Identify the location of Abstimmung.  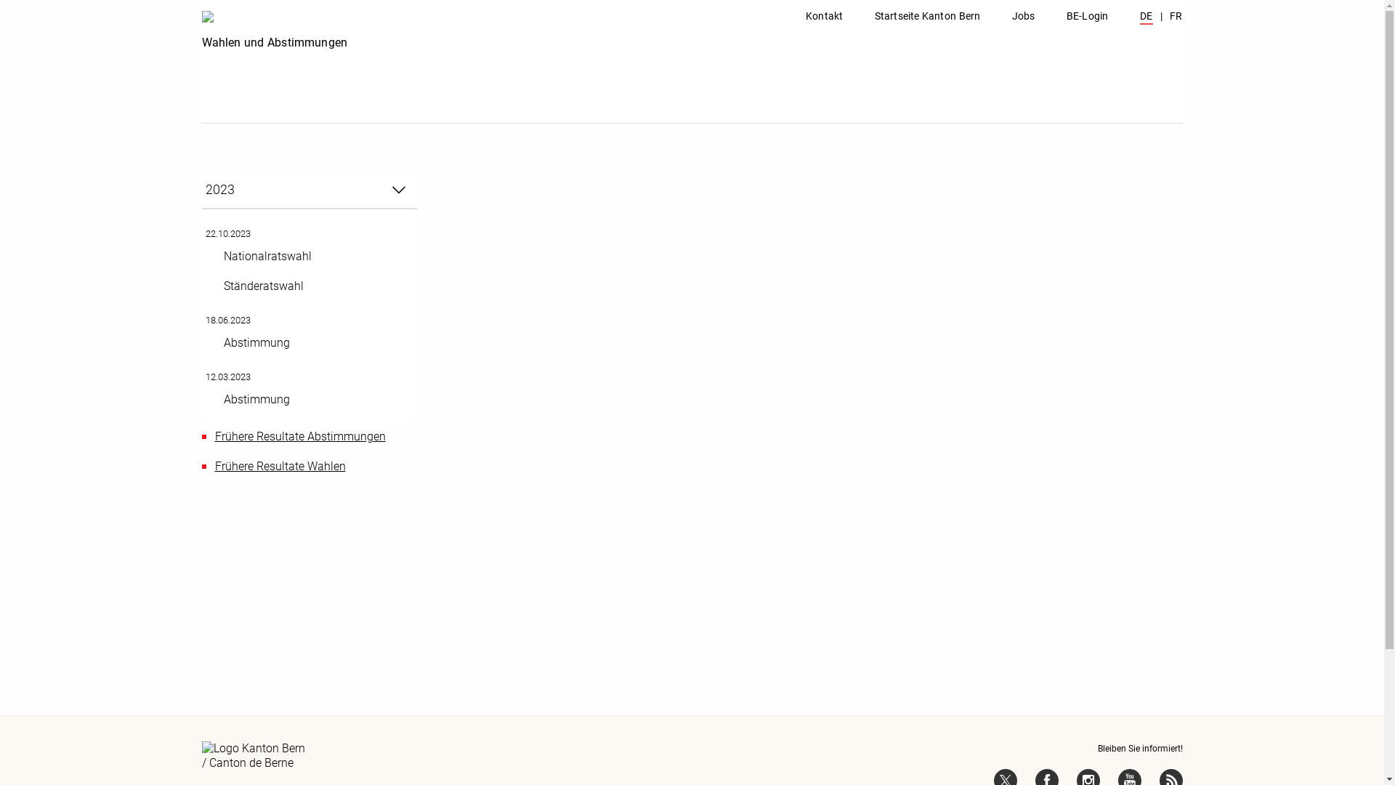
(307, 400).